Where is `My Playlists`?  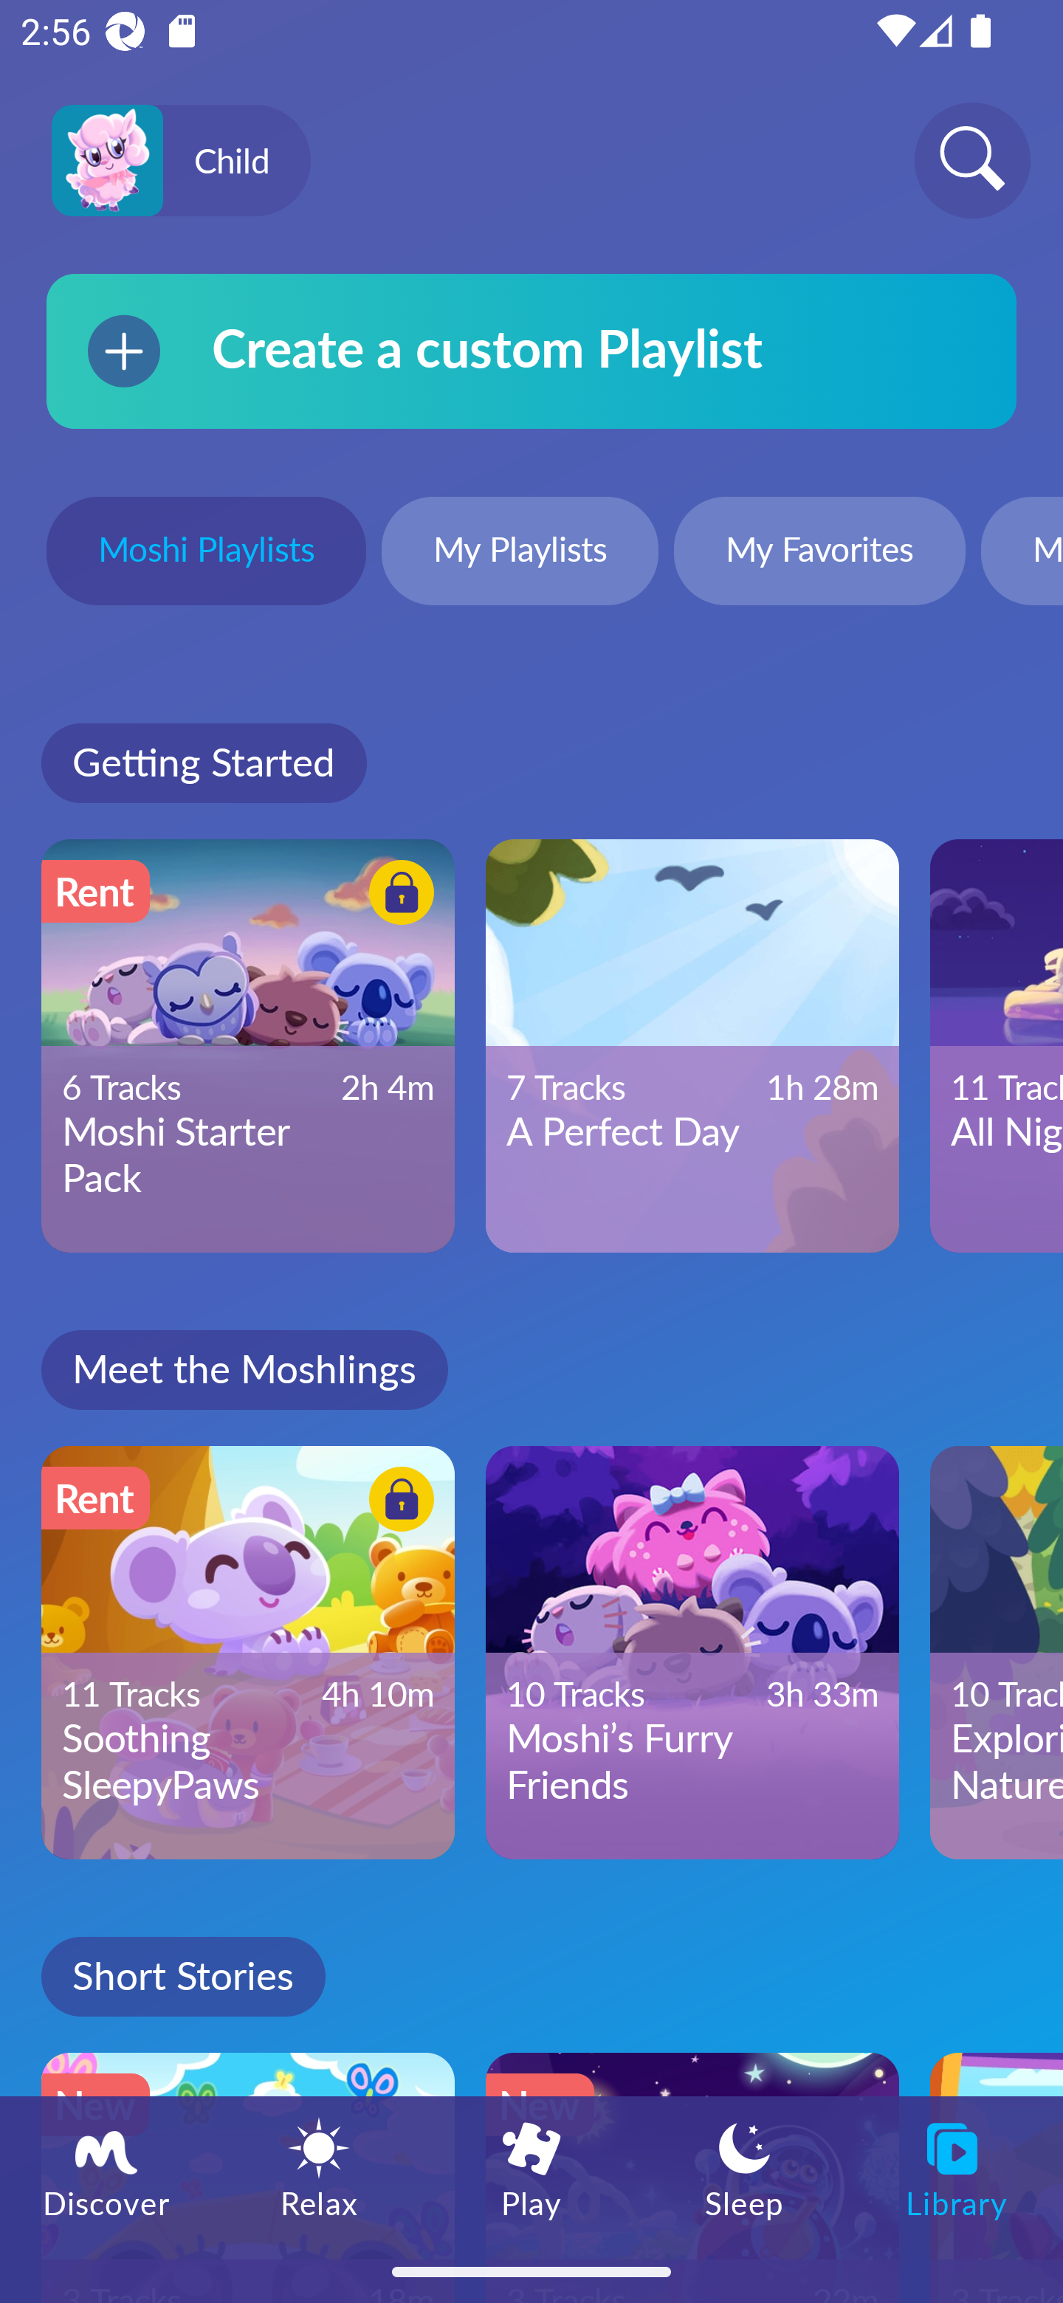 My Playlists is located at coordinates (520, 554).